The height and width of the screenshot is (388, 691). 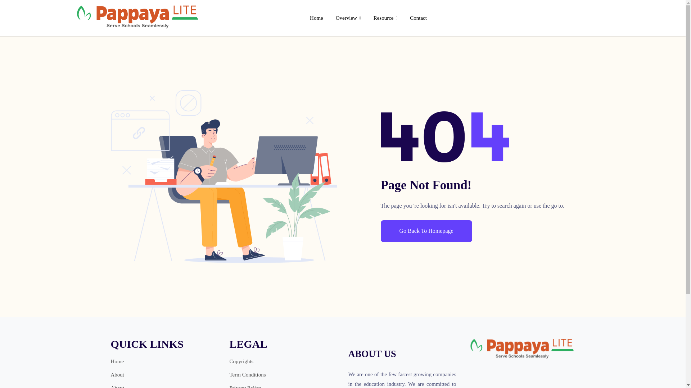 What do you see at coordinates (241, 361) in the screenshot?
I see `Copyrights` at bounding box center [241, 361].